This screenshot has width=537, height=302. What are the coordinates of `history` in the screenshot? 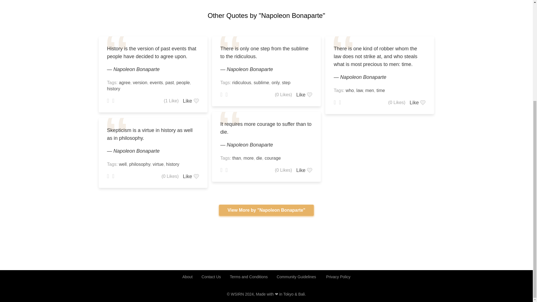 It's located at (173, 164).